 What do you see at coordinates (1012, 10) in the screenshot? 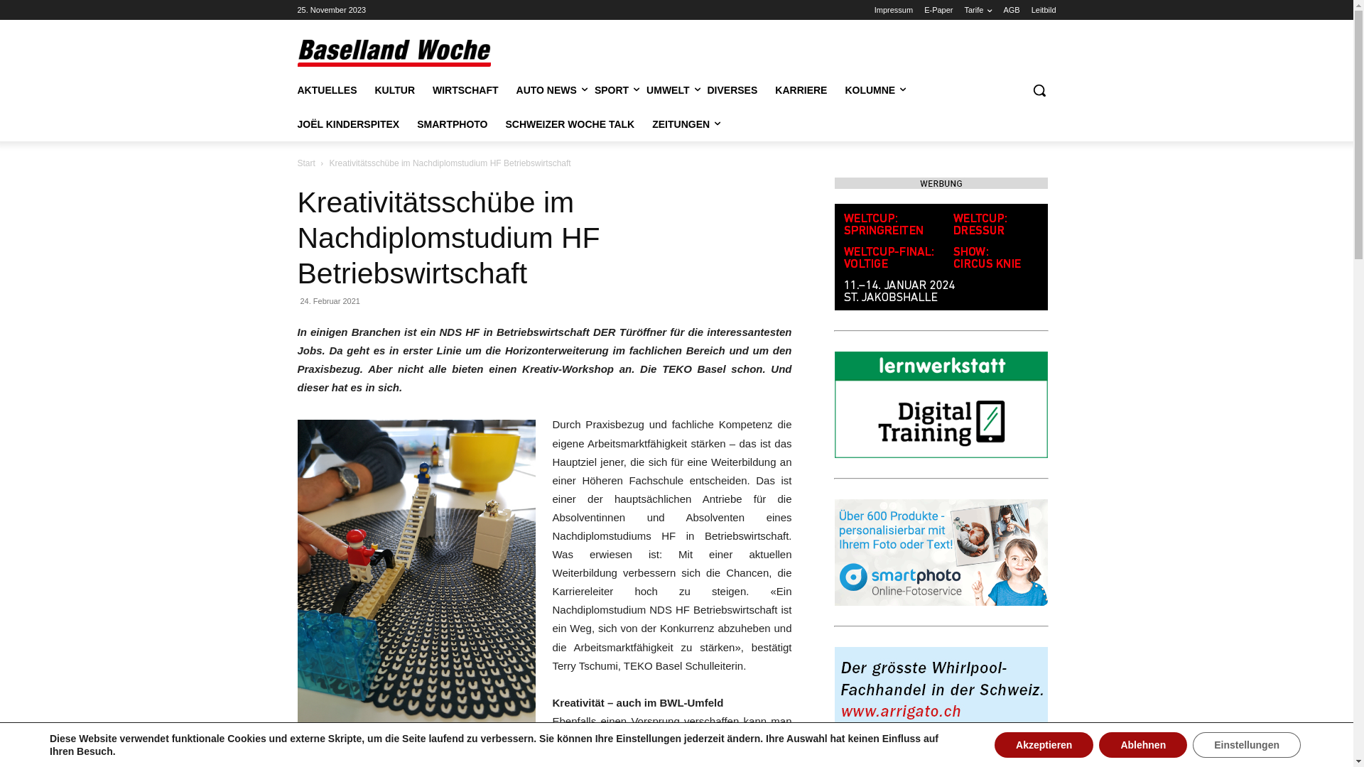
I see `AGB` at bounding box center [1012, 10].